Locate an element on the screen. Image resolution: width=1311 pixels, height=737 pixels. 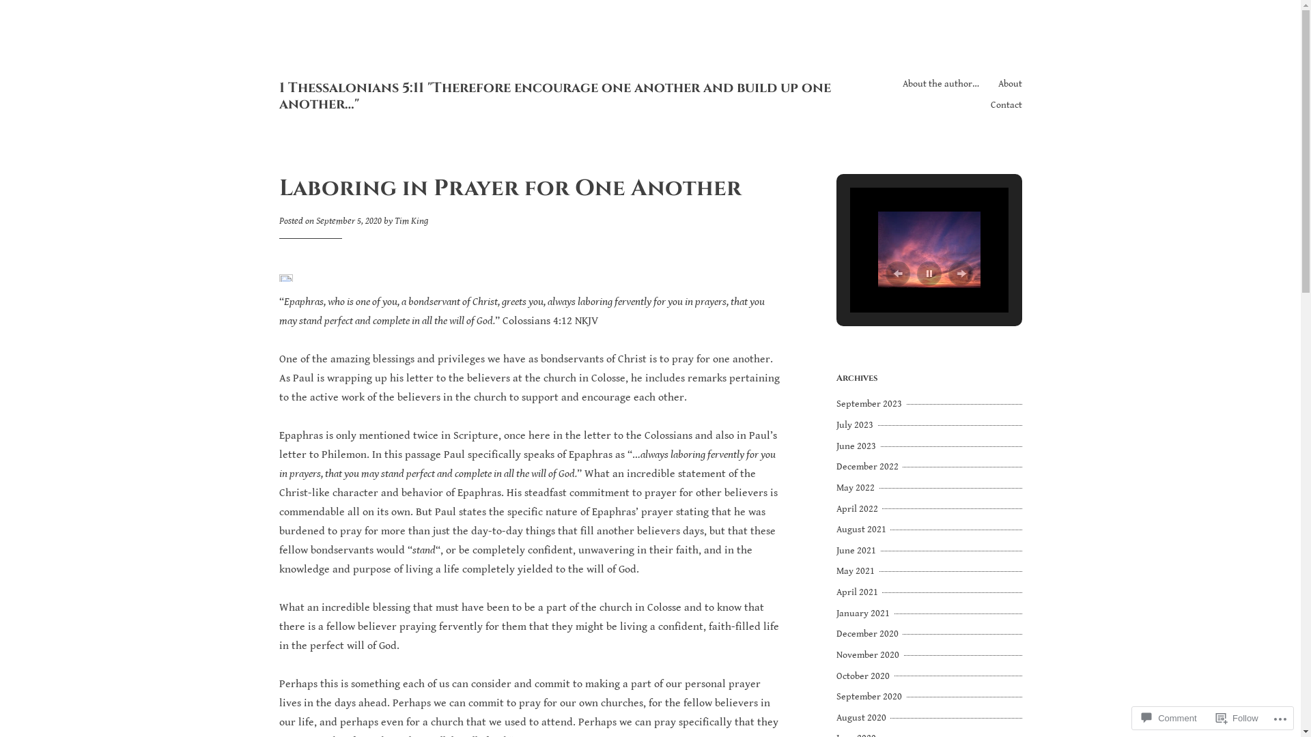
April 2022 is located at coordinates (859, 509).